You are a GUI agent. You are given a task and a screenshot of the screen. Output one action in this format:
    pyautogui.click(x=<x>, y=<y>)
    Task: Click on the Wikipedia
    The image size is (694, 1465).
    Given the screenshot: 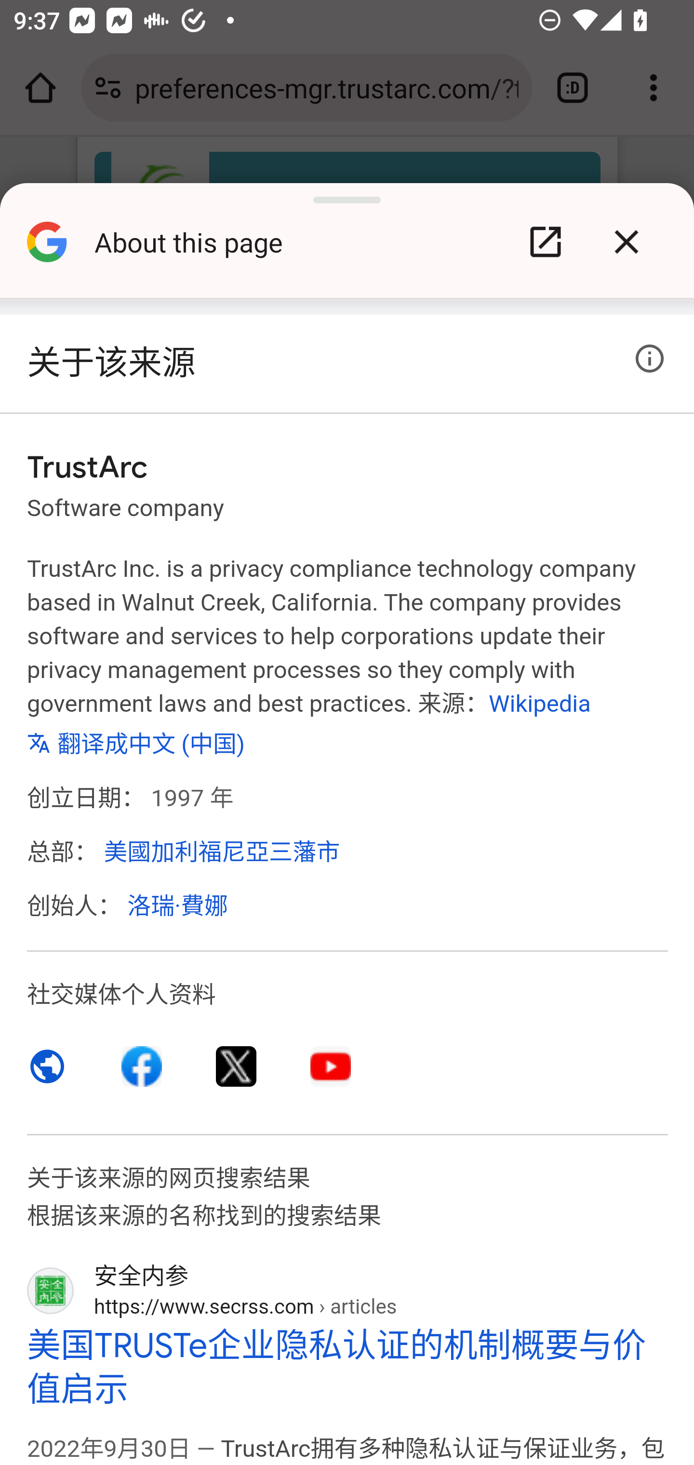 What is the action you would take?
    pyautogui.click(x=539, y=703)
    